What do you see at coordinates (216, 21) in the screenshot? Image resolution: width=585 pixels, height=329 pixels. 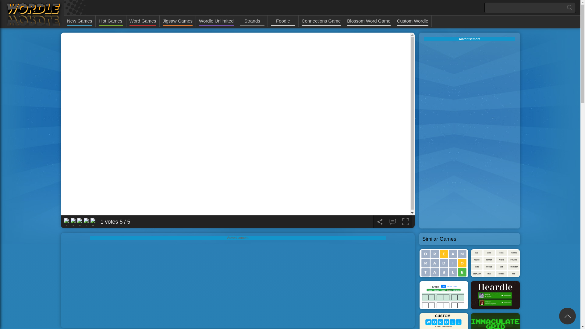 I see `Wordle Unlimited` at bounding box center [216, 21].